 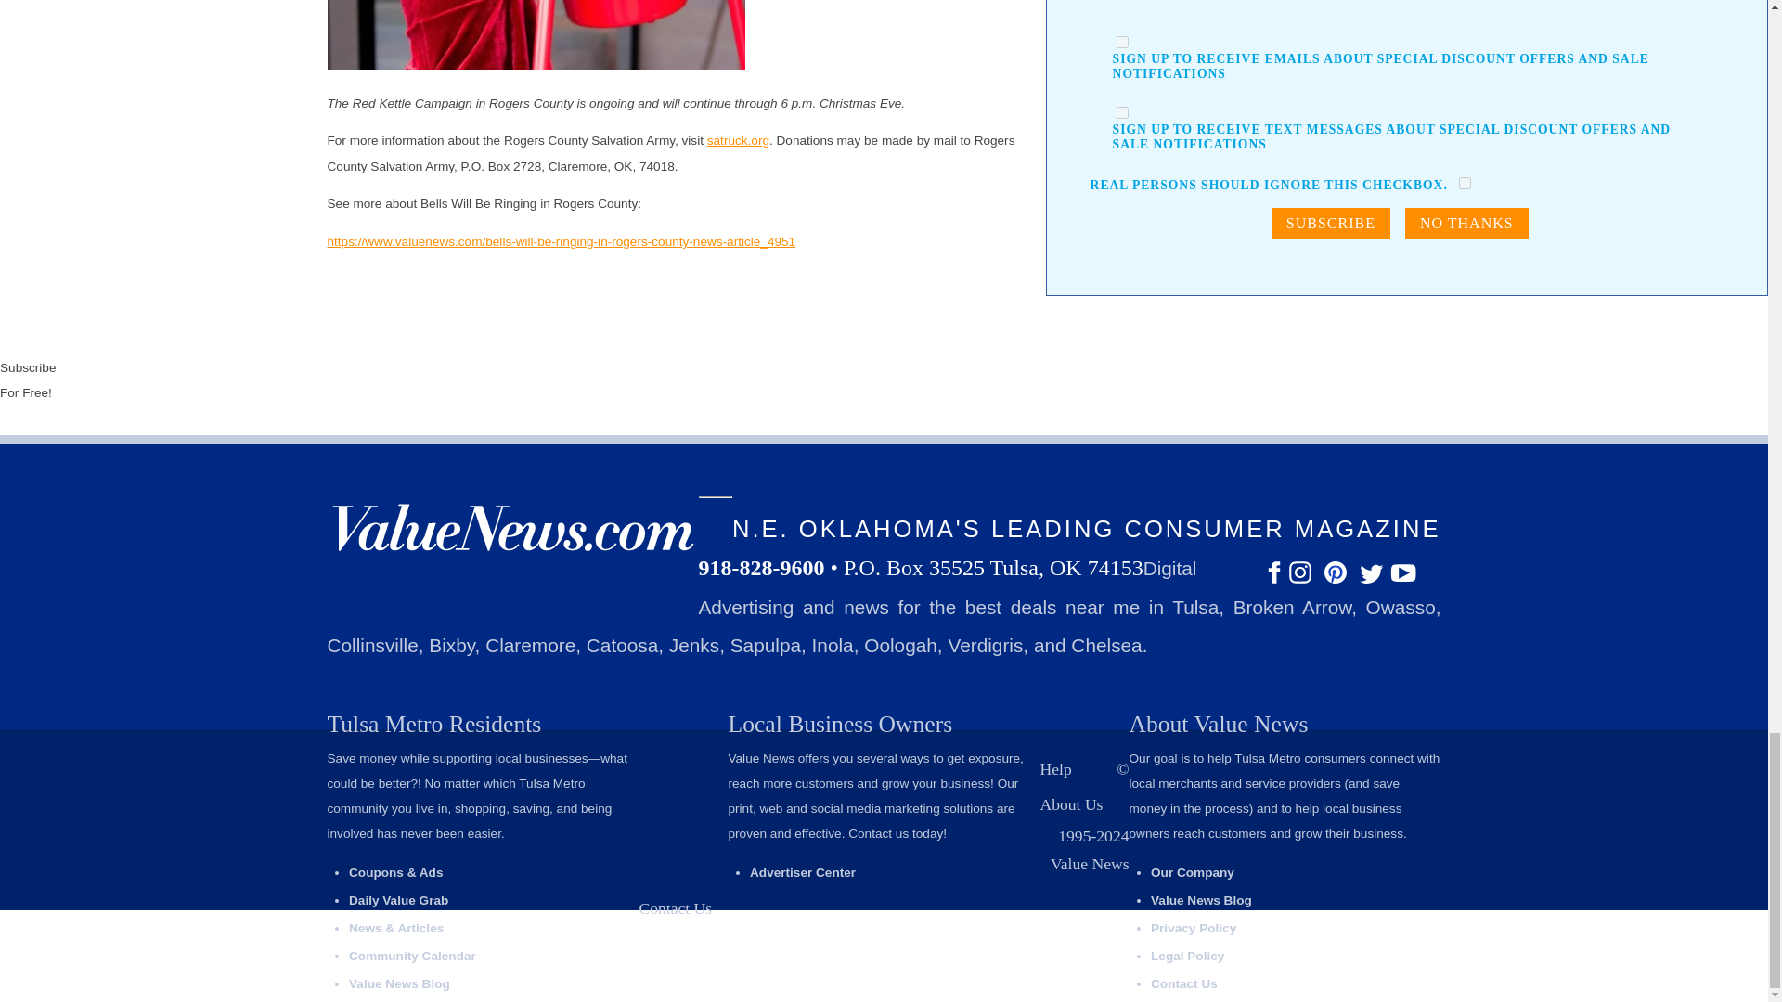 What do you see at coordinates (1331, 223) in the screenshot?
I see `Subscribe` at bounding box center [1331, 223].